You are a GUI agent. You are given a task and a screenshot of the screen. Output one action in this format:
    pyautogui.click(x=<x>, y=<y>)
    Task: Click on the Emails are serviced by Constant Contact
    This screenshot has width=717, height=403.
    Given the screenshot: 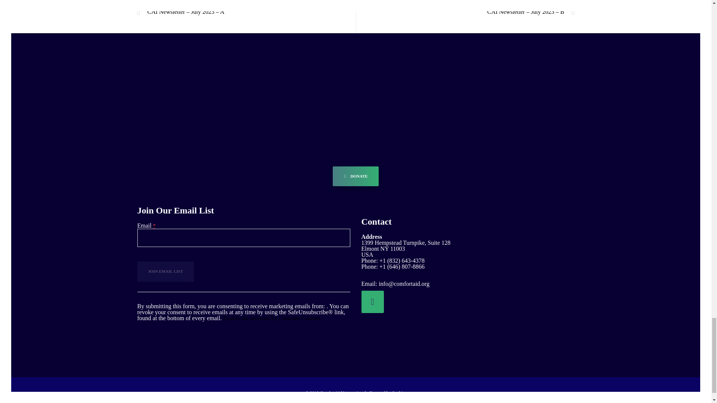 What is the action you would take?
    pyautogui.click(x=272, y=318)
    